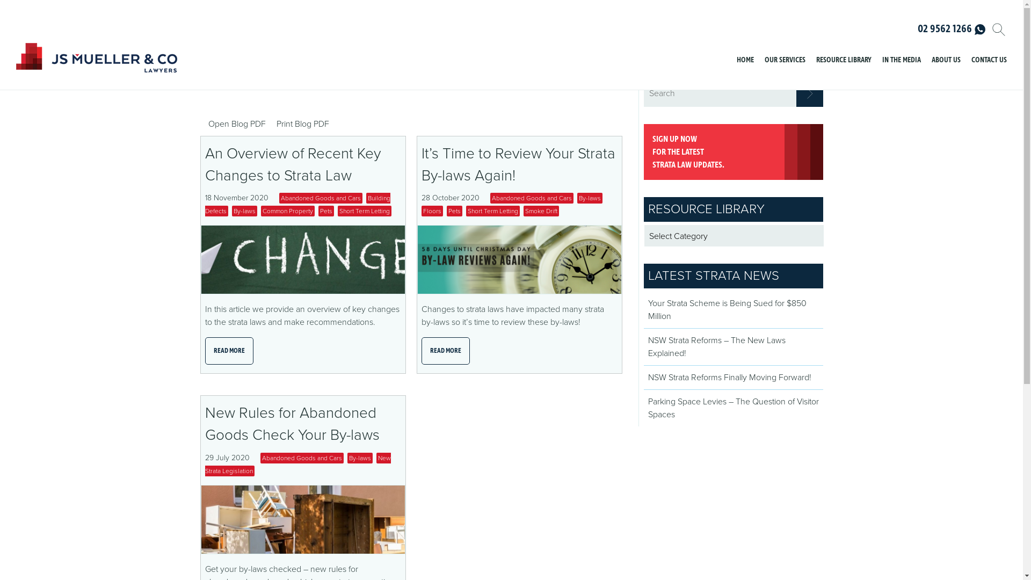  What do you see at coordinates (233, 458) in the screenshot?
I see `29 July 2020` at bounding box center [233, 458].